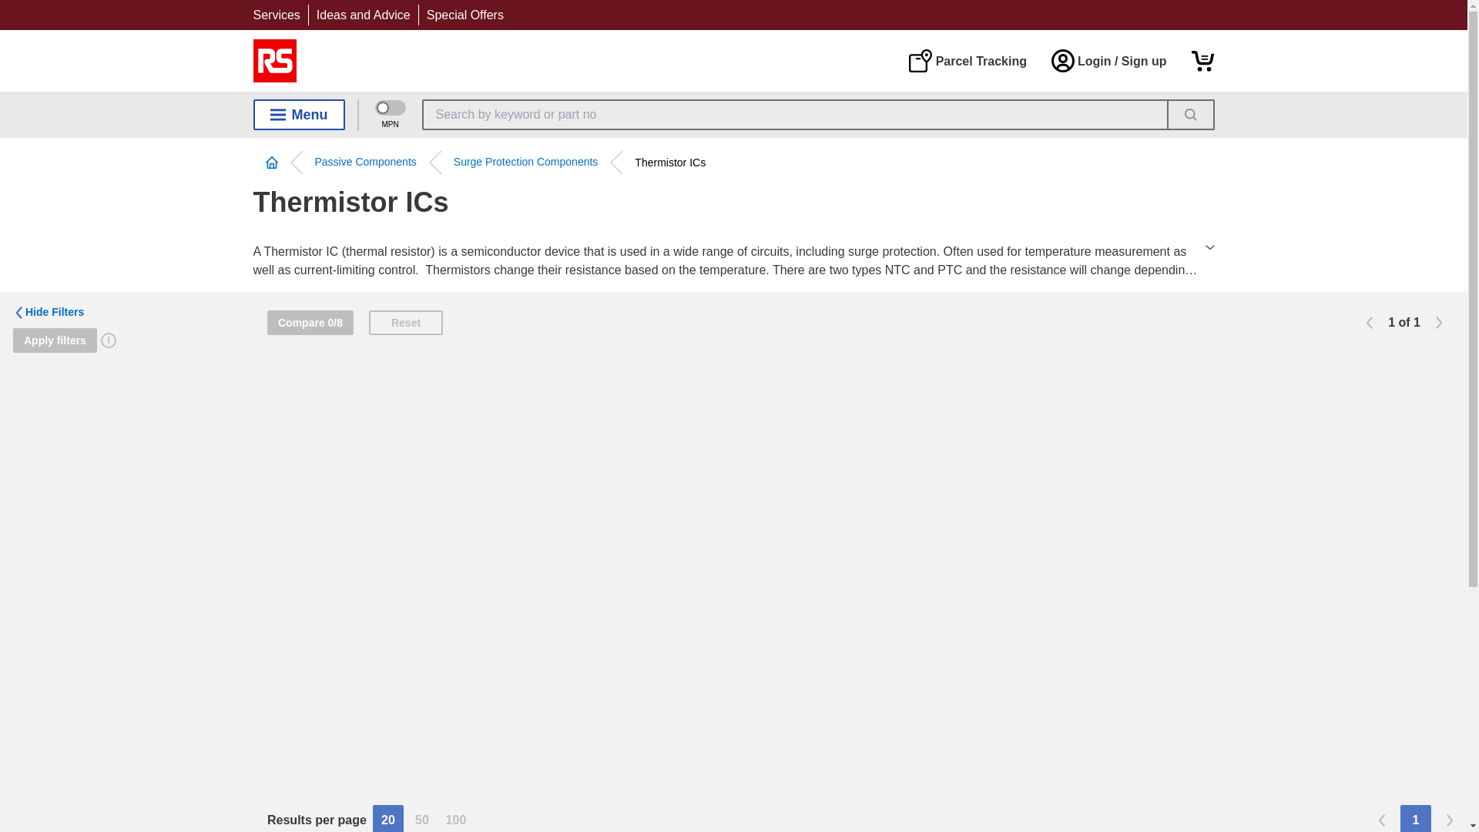  I want to click on Services, so click(276, 15).